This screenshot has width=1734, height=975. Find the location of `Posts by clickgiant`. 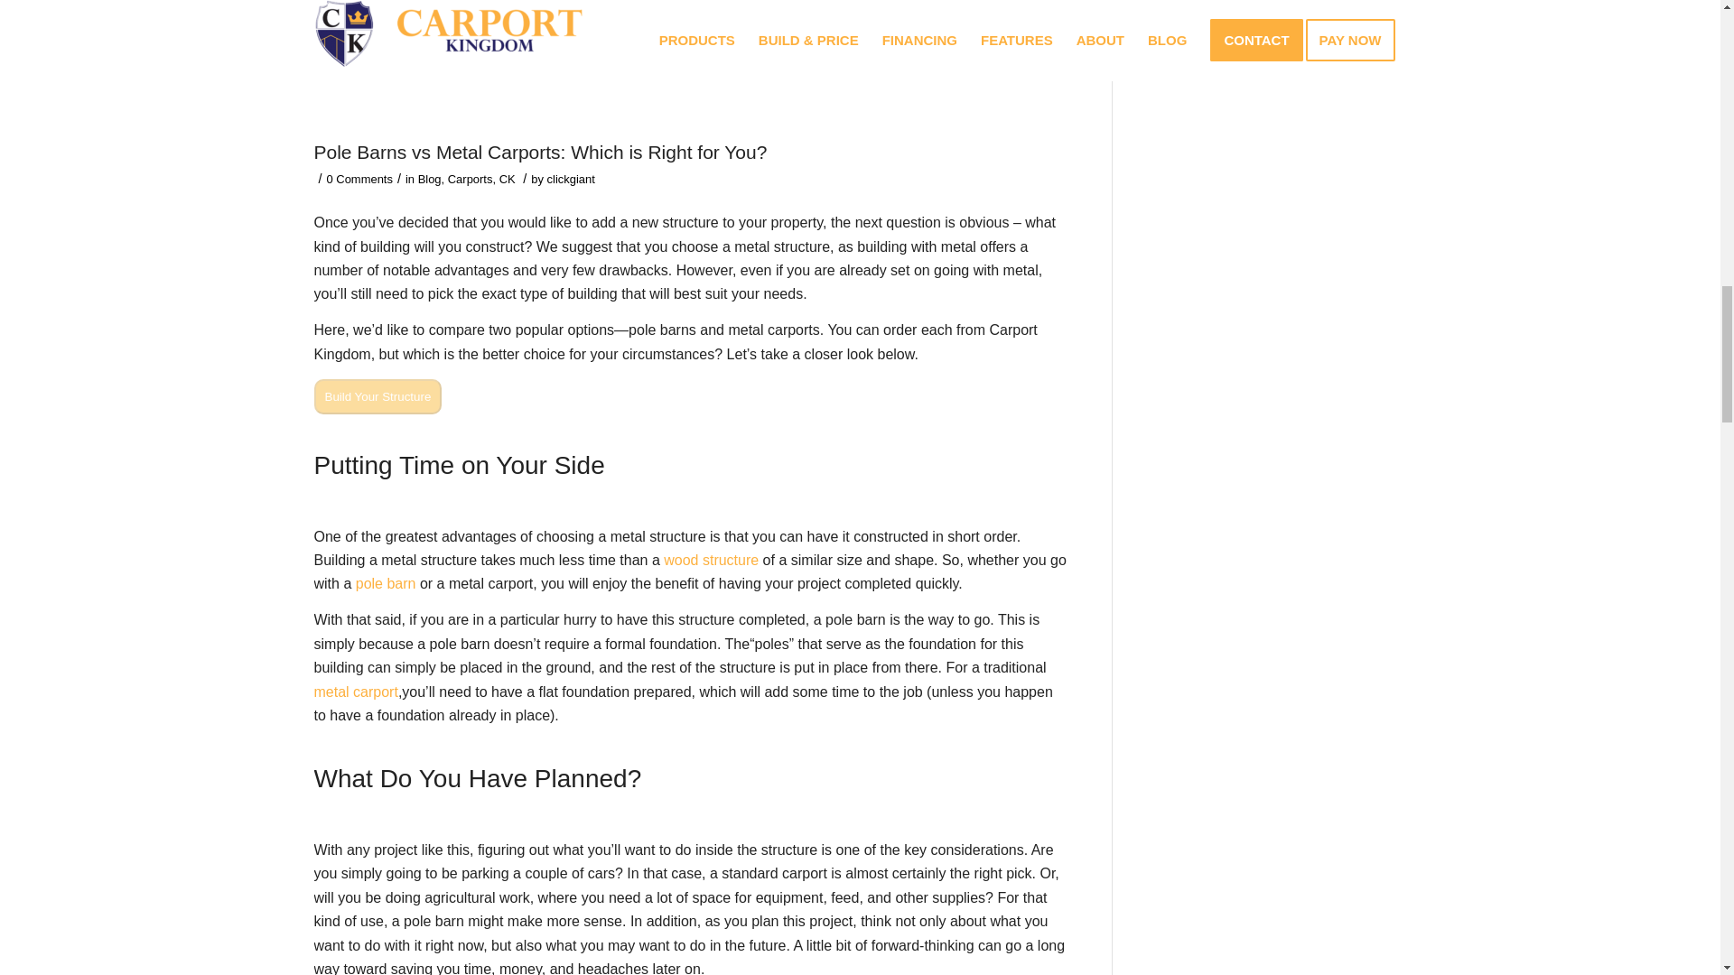

Posts by clickgiant is located at coordinates (571, 179).